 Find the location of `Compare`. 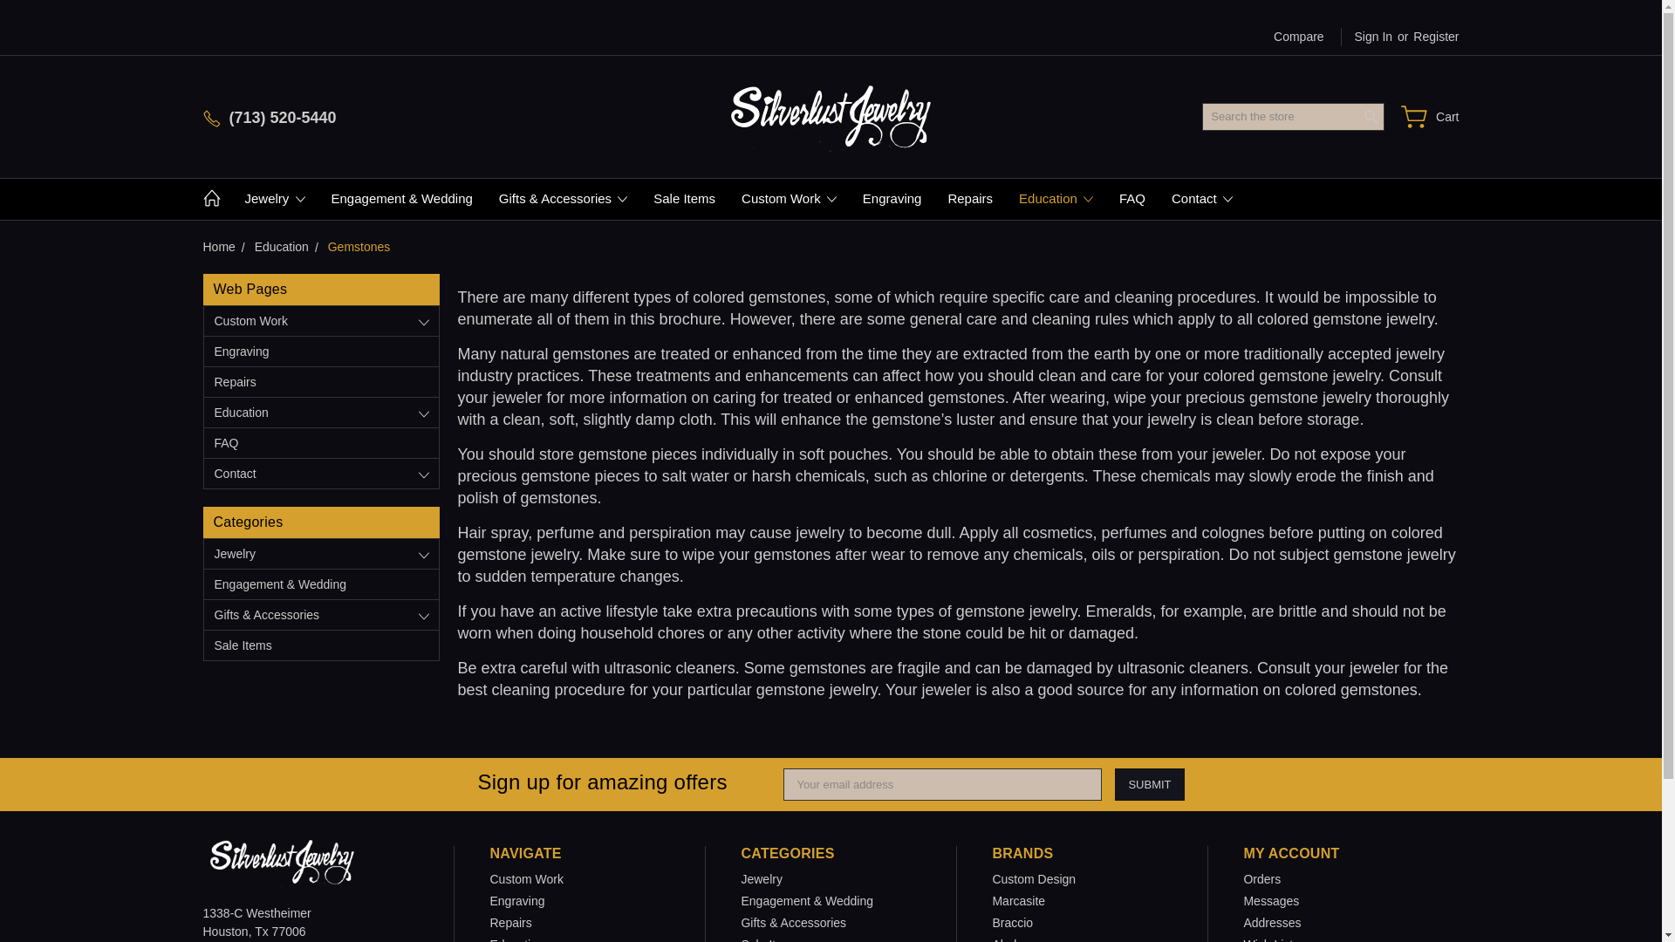

Compare is located at coordinates (1298, 37).